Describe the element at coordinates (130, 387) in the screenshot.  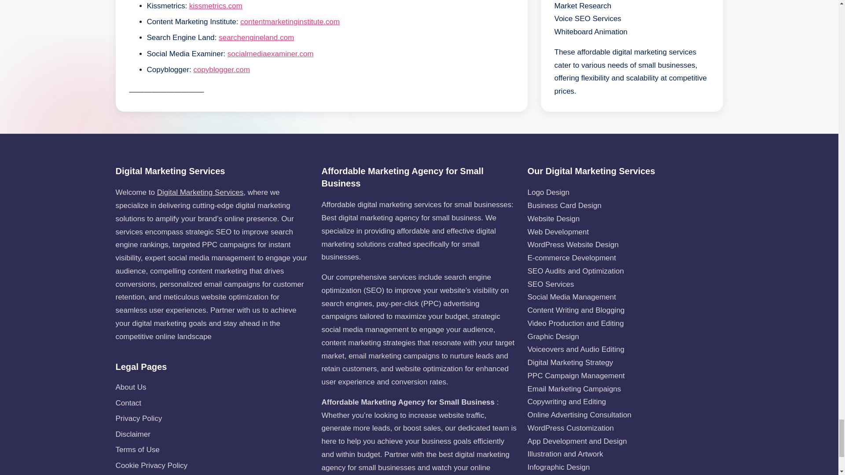
I see `About Us` at that location.